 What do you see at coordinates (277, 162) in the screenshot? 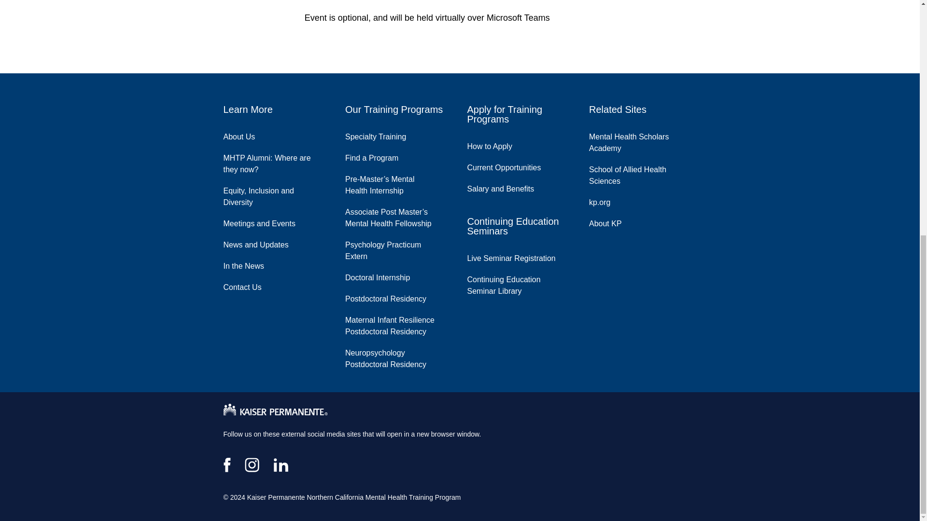
I see `MHTP Alumni: Where are they now?` at bounding box center [277, 162].